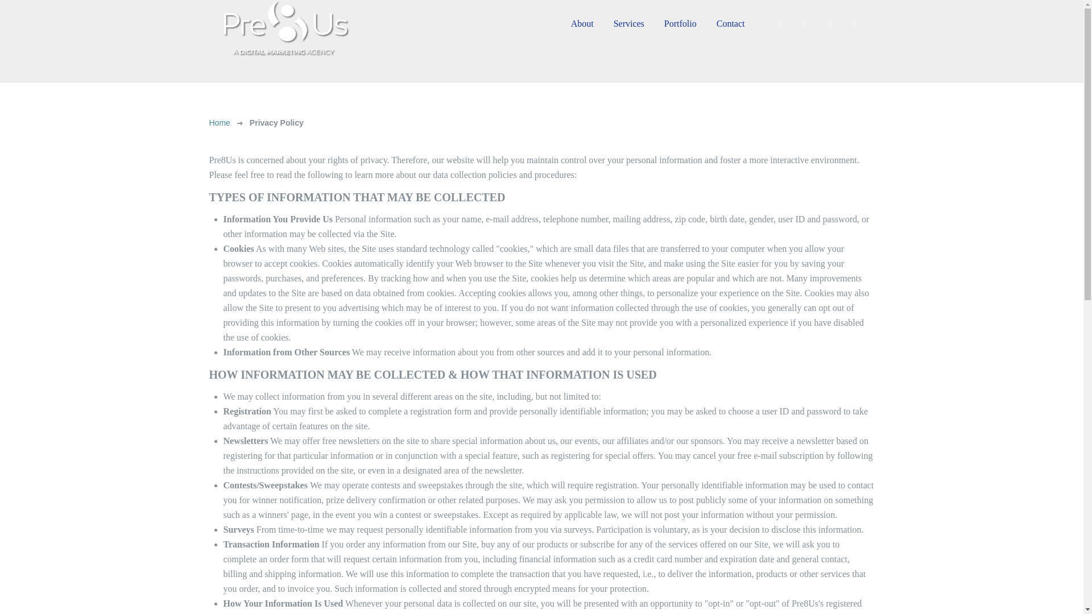  Describe the element at coordinates (805, 24) in the screenshot. I see `twitter` at that location.